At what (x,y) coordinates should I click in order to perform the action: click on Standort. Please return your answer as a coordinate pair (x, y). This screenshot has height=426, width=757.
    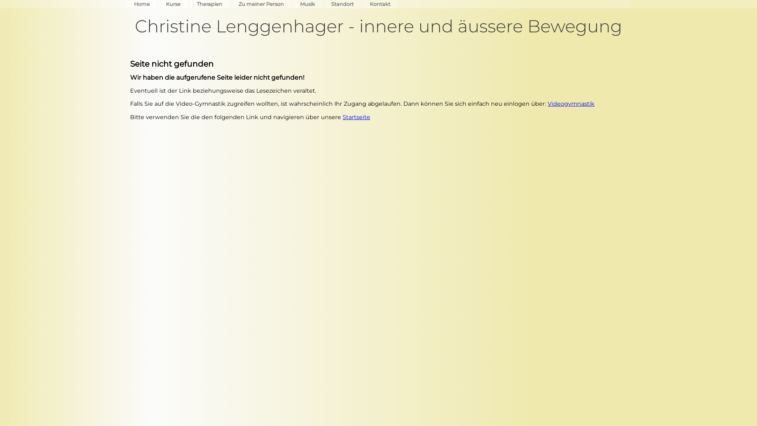
    Looking at the image, I should click on (342, 4).